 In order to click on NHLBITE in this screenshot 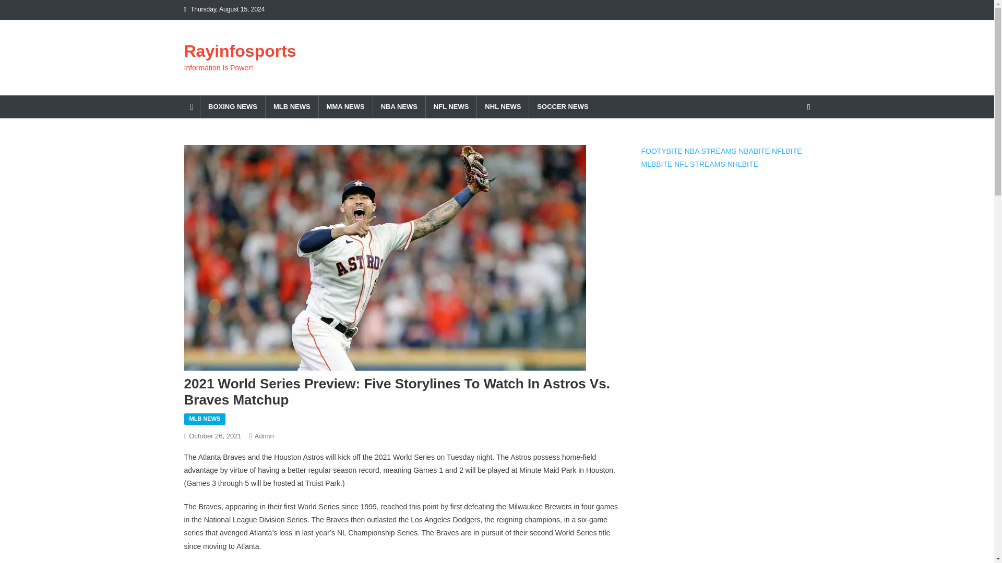, I will do `click(743, 164)`.